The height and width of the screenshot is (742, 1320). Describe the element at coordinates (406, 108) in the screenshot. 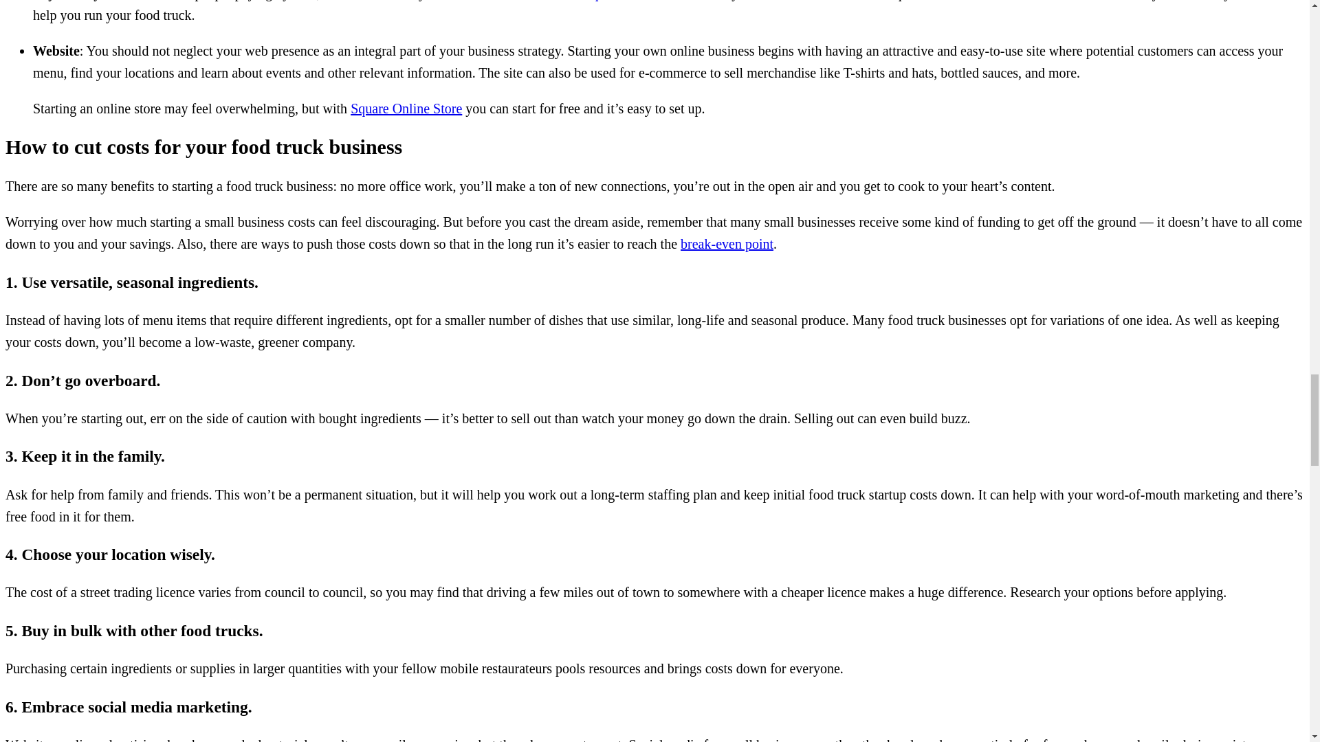

I see `Square Online Store` at that location.